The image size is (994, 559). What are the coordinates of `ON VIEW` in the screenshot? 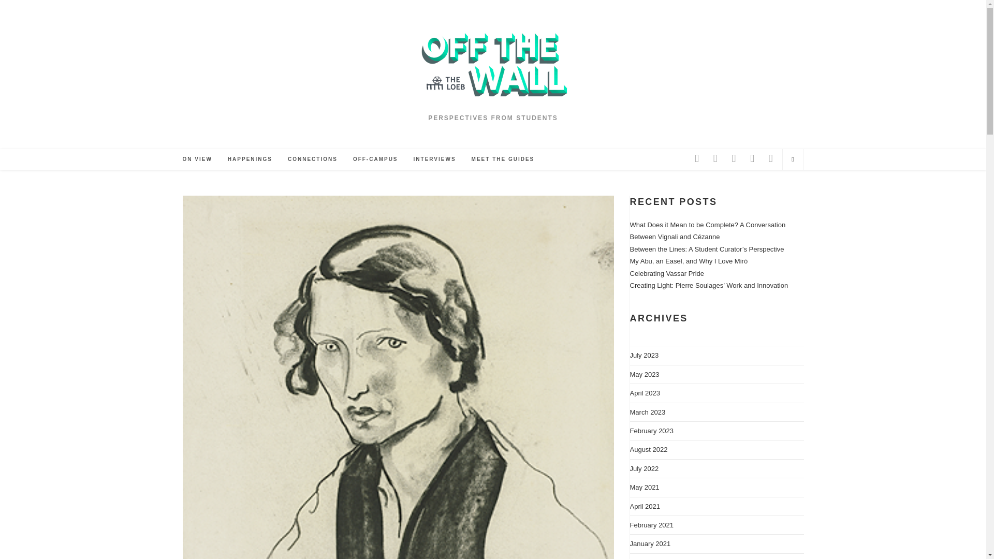 It's located at (197, 159).